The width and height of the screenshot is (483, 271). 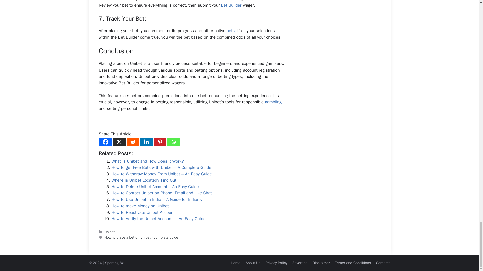 I want to click on Reddit, so click(x=132, y=142).